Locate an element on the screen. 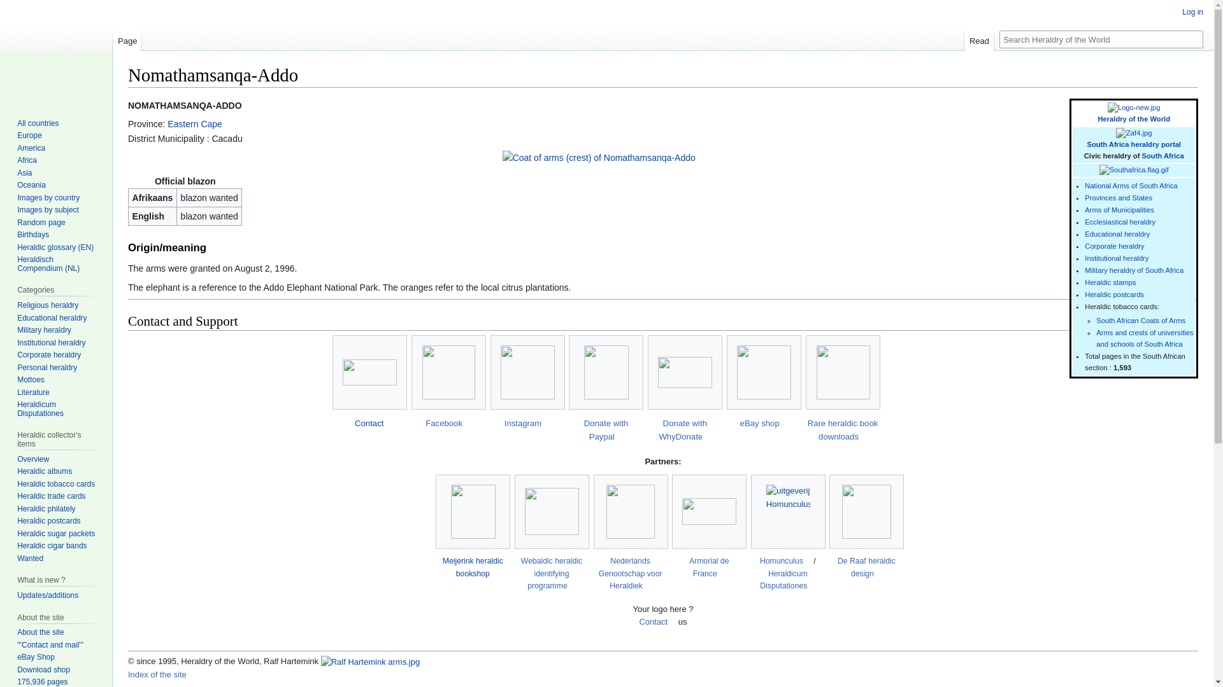 The height and width of the screenshot is (687, 1223). South Africa is located at coordinates (1134, 144).